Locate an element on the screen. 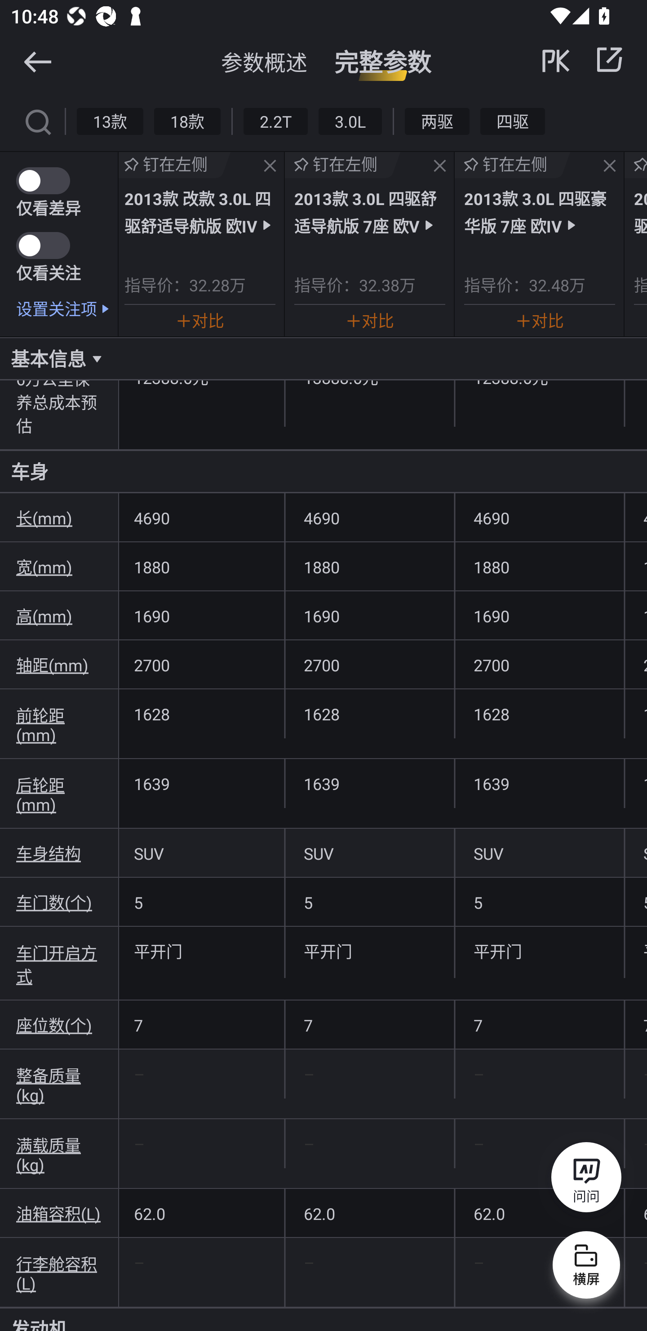 Image resolution: width=647 pixels, height=1331 pixels. 平开门 is located at coordinates (369, 951).